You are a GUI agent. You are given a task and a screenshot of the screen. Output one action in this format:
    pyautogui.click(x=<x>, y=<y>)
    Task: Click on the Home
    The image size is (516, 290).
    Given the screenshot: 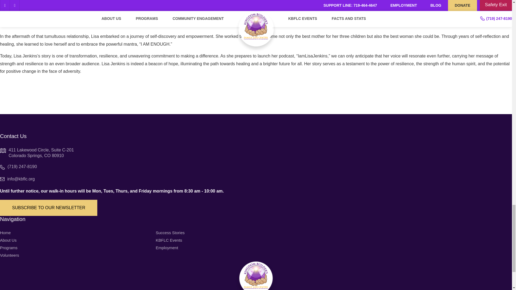 What is the action you would take?
    pyautogui.click(x=5, y=233)
    